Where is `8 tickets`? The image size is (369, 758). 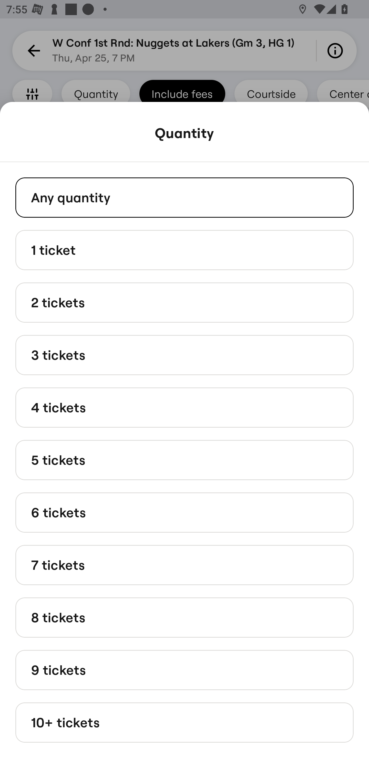
8 tickets is located at coordinates (184, 617).